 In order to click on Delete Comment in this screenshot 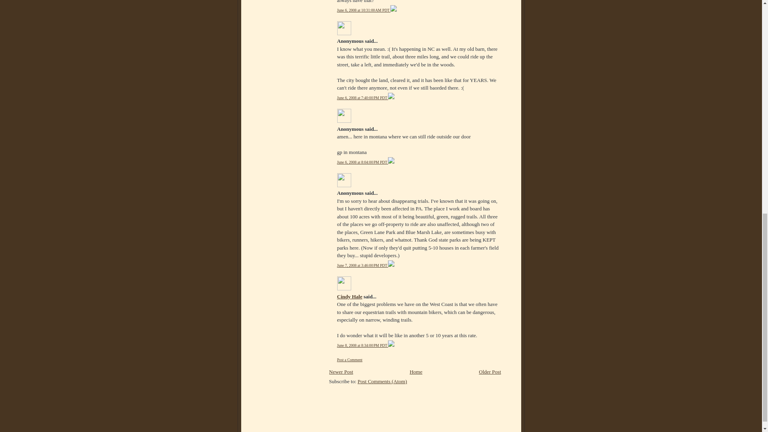, I will do `click(391, 98)`.